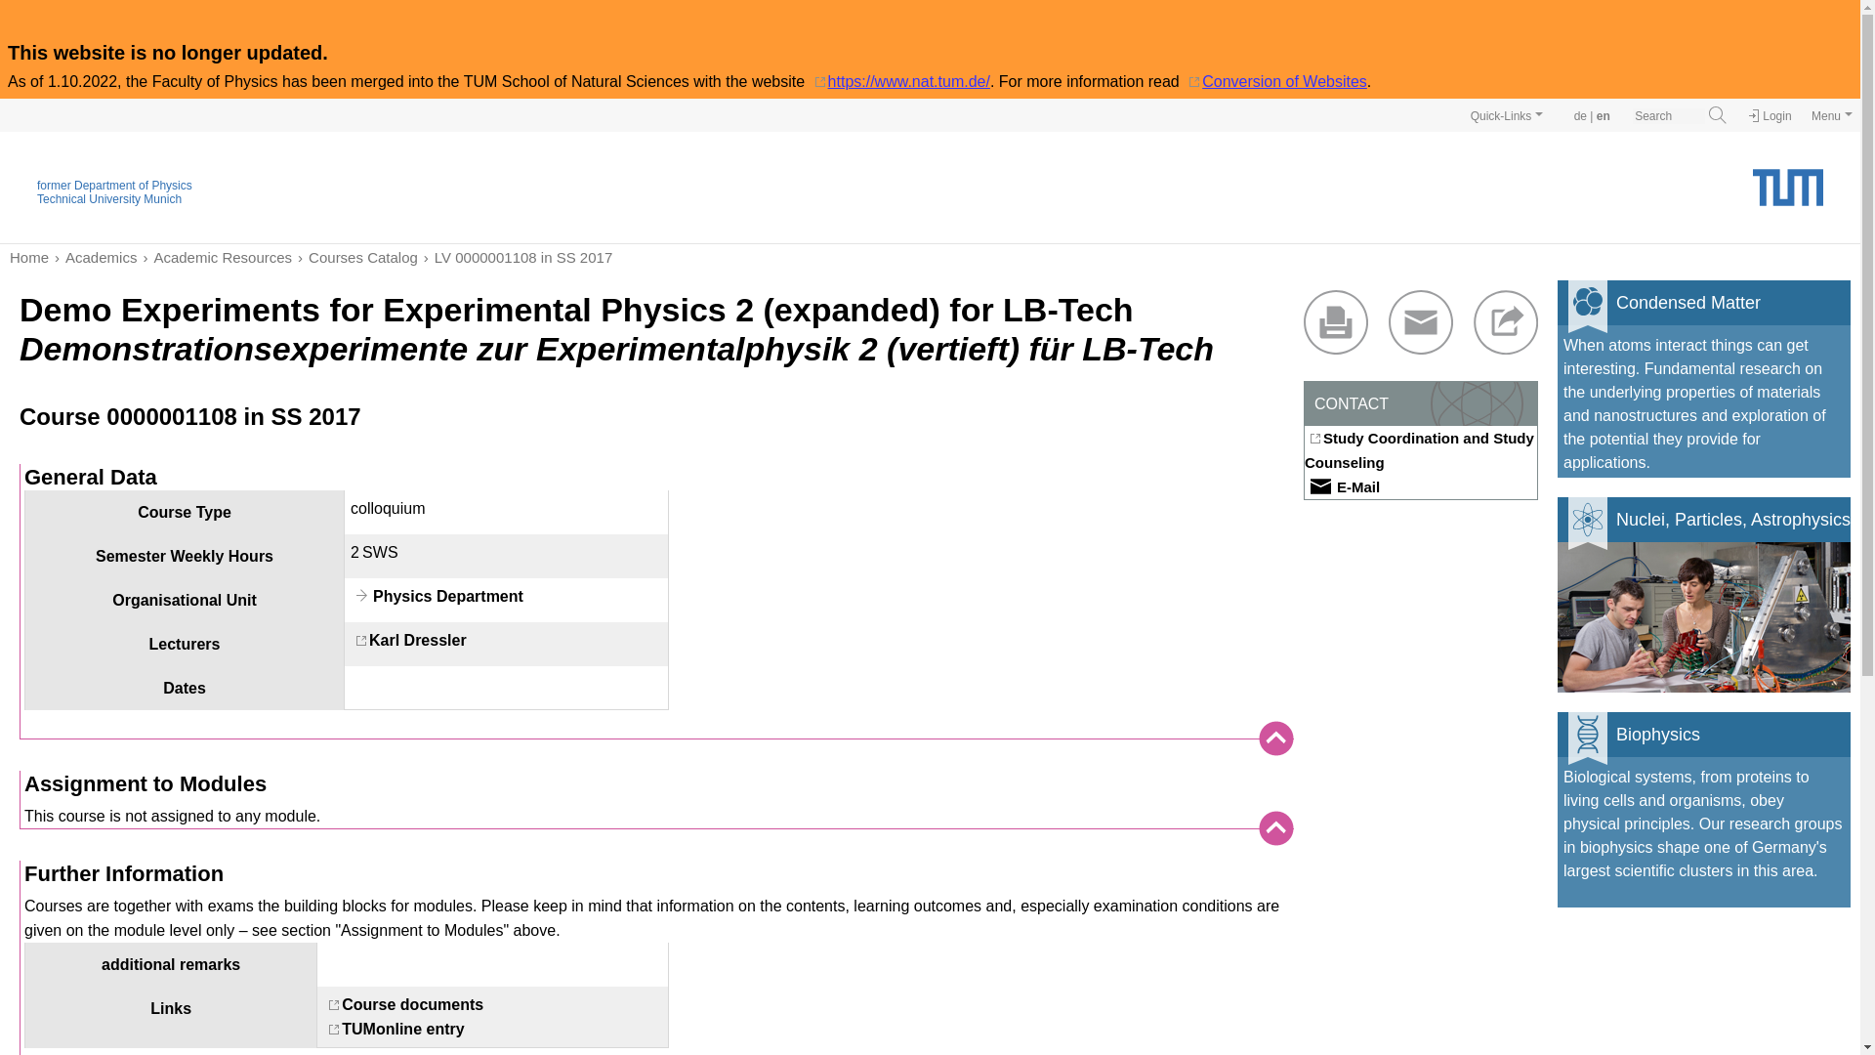  What do you see at coordinates (355, 256) in the screenshot?
I see `Courses Catalog` at bounding box center [355, 256].